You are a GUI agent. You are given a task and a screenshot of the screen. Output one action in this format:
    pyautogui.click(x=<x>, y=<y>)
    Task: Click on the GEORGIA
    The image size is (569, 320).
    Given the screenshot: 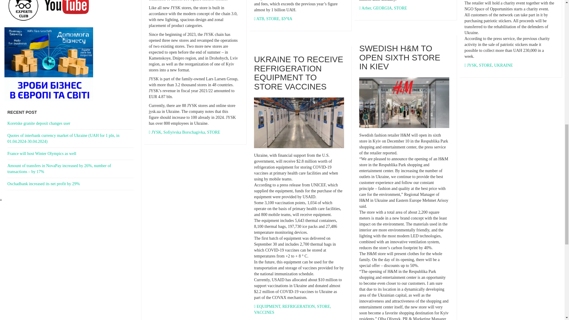 What is the action you would take?
    pyautogui.click(x=382, y=8)
    